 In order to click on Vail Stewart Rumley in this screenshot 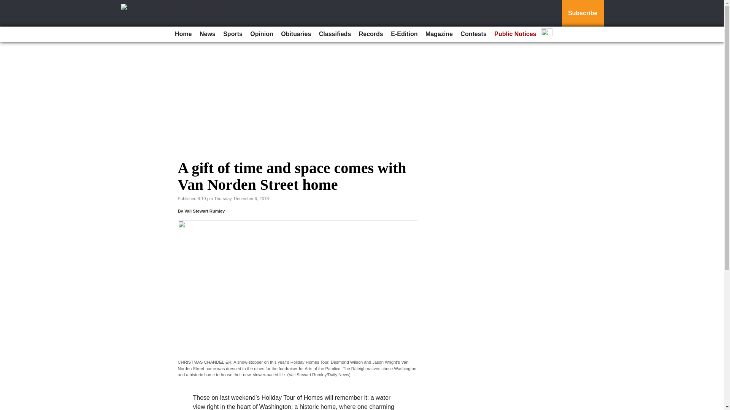, I will do `click(205, 211)`.